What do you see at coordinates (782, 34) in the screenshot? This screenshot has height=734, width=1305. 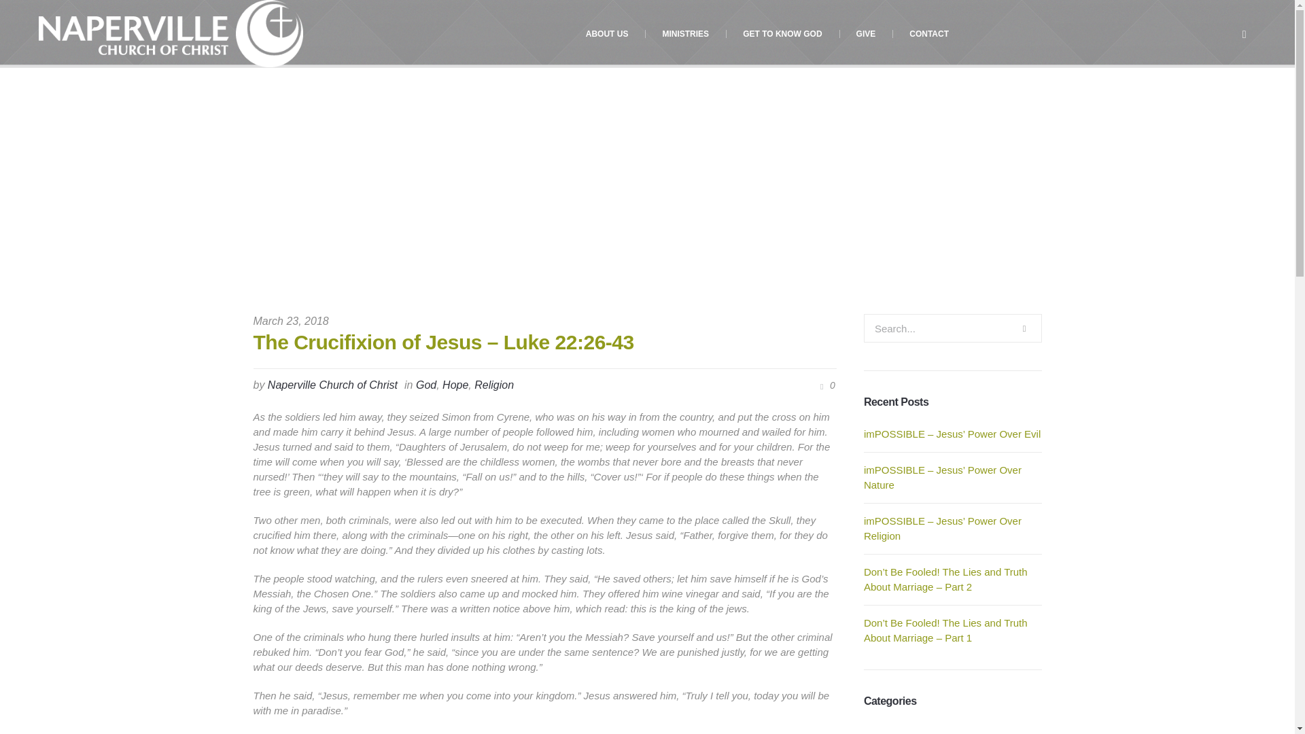 I see `GET TO KNOW GOD` at bounding box center [782, 34].